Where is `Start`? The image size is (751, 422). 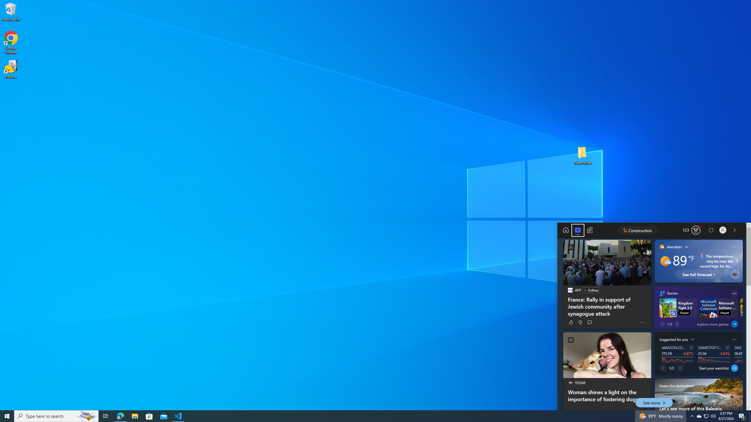 Start is located at coordinates (149, 416).